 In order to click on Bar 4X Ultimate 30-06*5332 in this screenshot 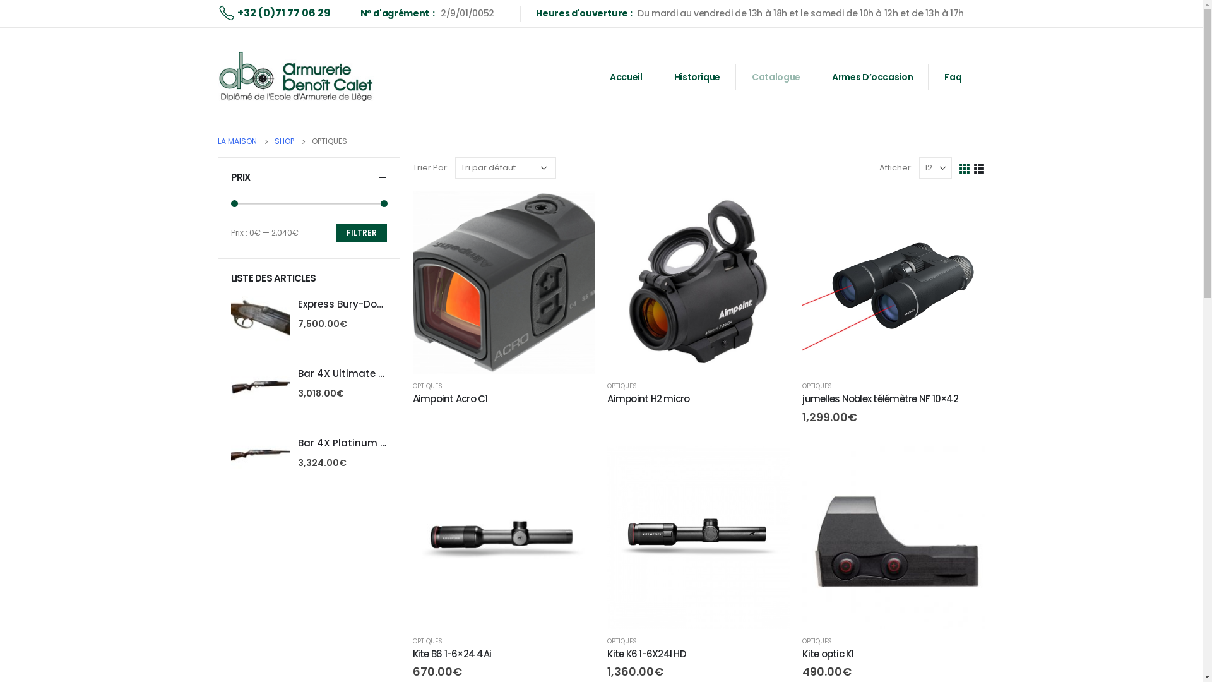, I will do `click(343, 374)`.